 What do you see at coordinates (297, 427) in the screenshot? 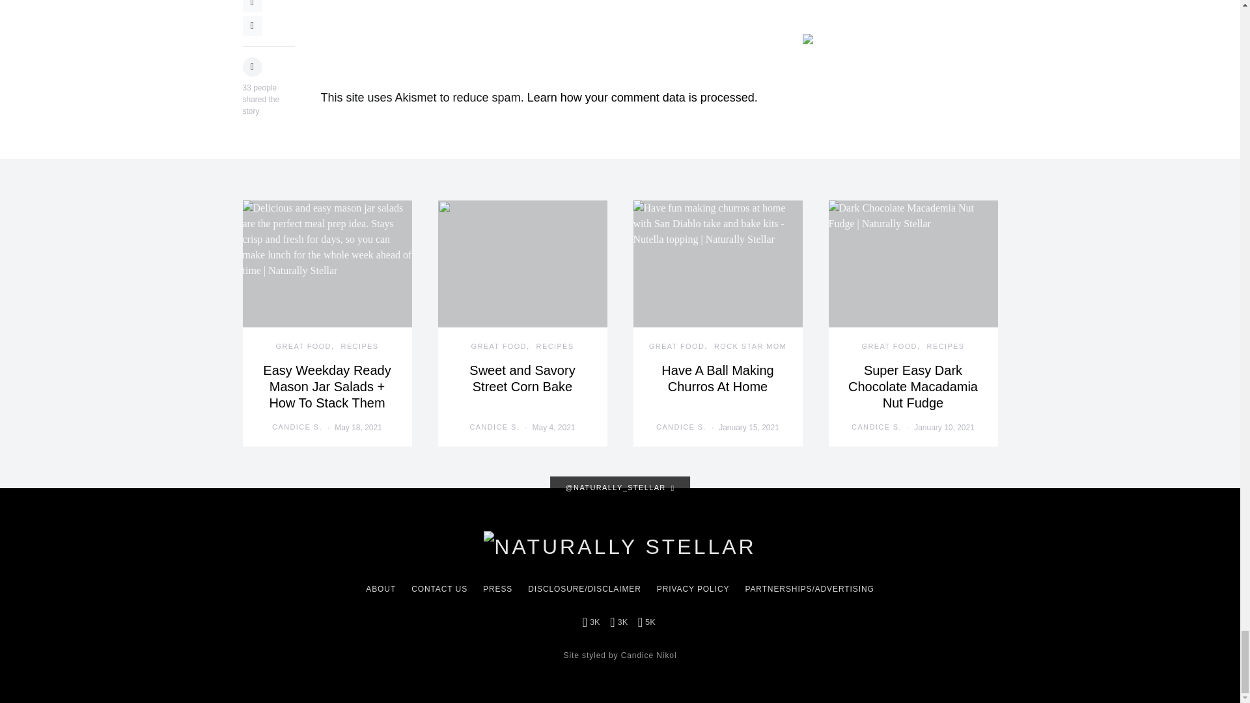
I see `View all posts by Candice S.` at bounding box center [297, 427].